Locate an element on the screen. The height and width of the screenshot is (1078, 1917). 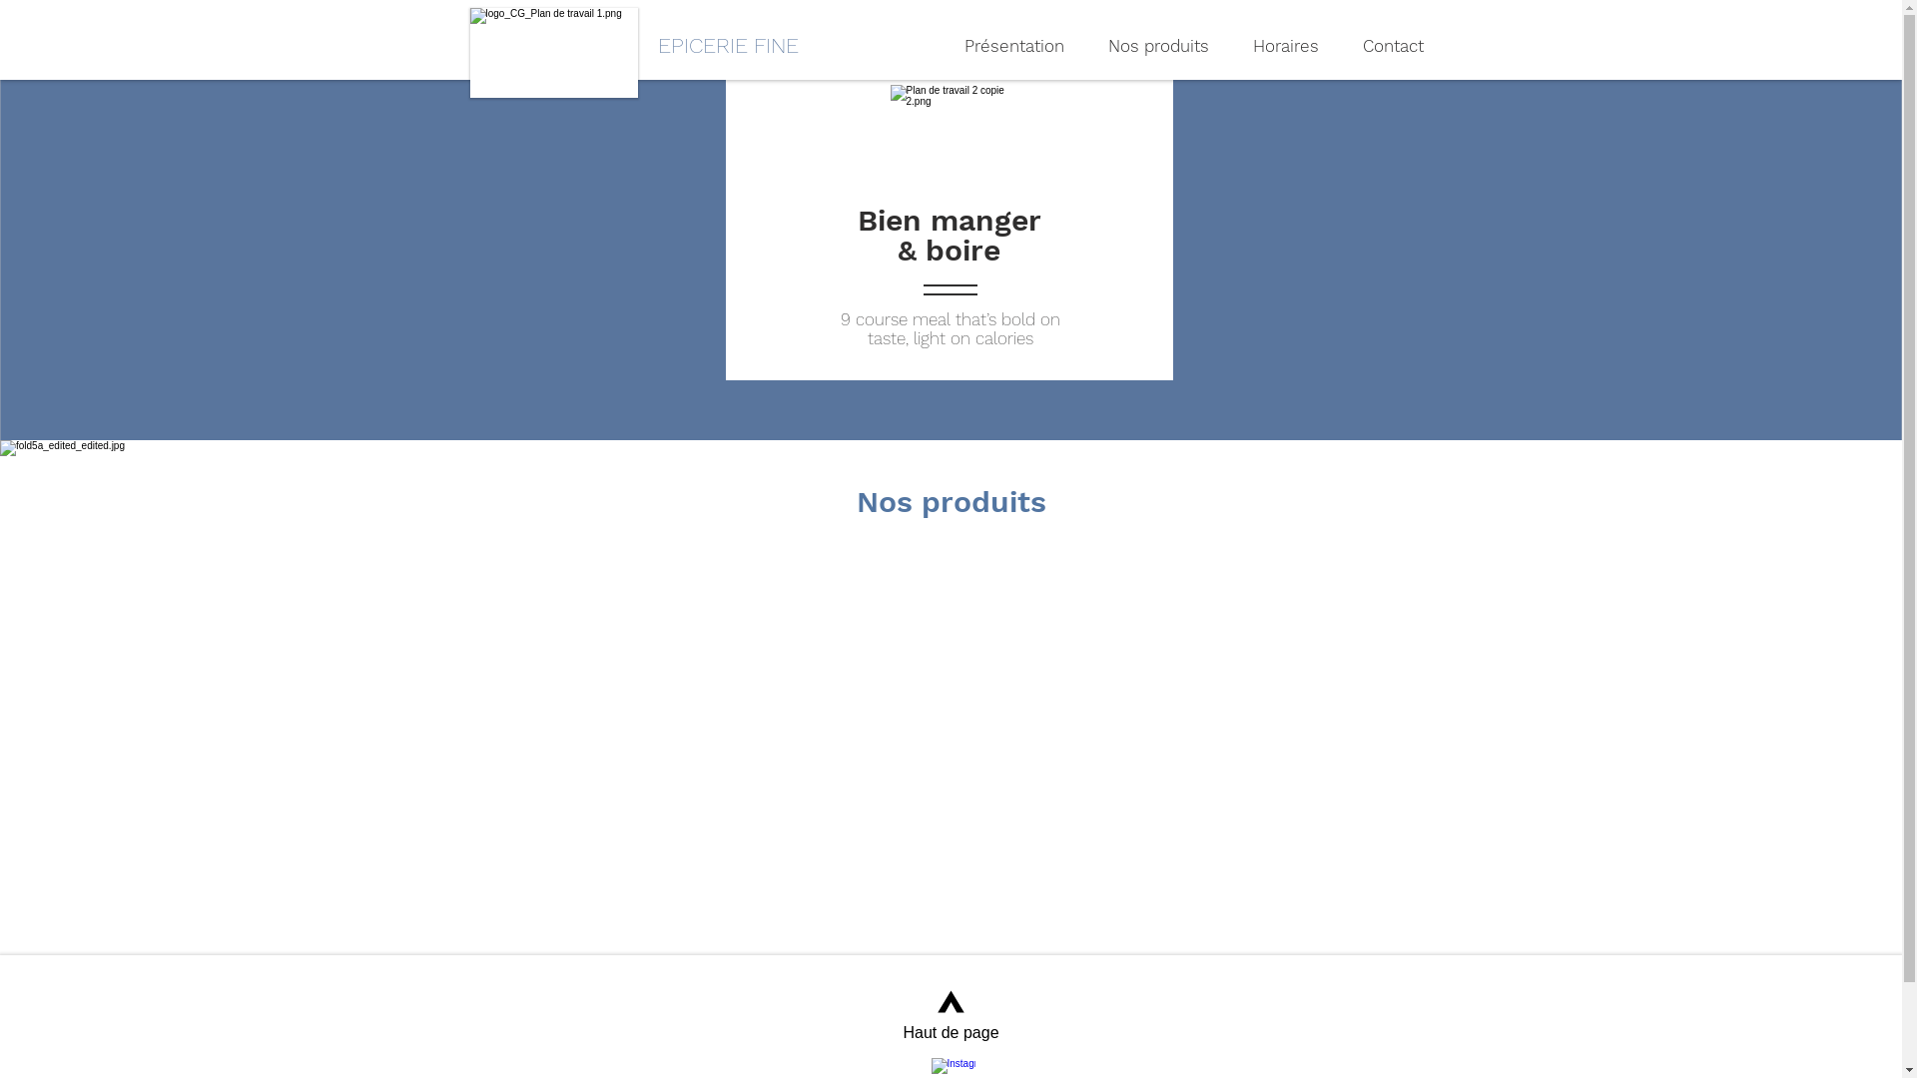
Haut de page is located at coordinates (952, 1014).